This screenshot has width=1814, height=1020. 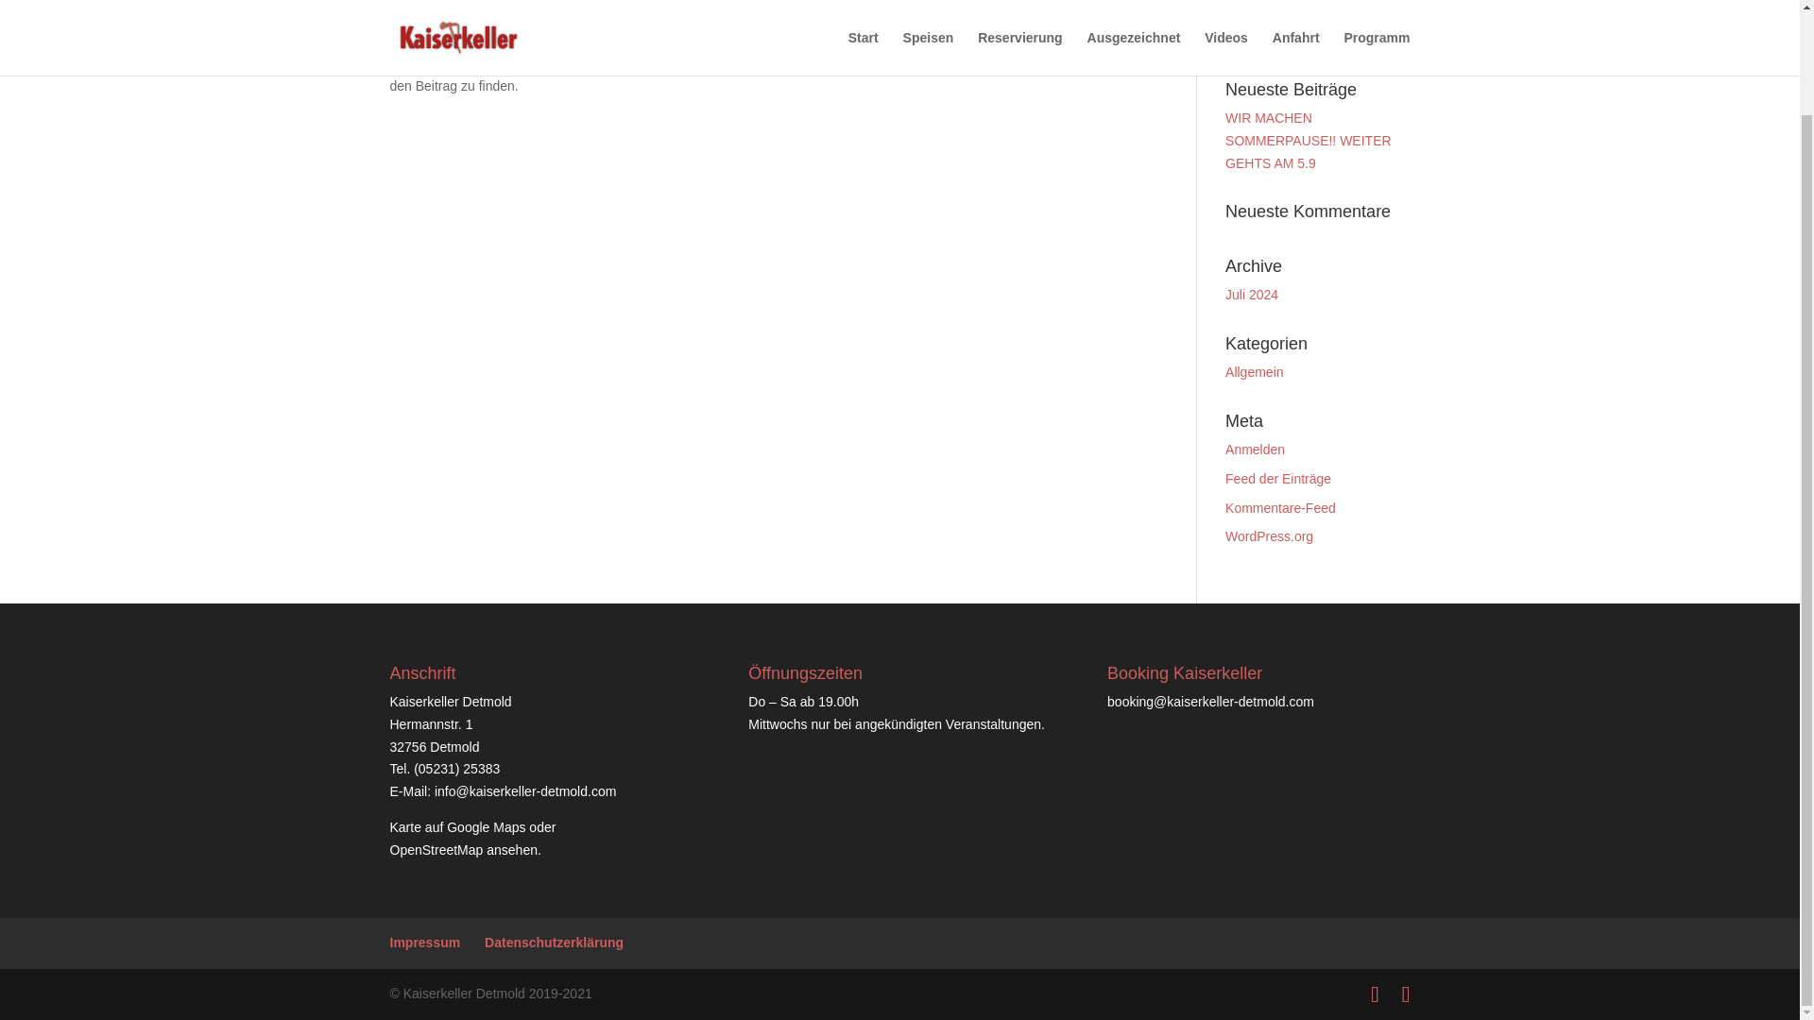 I want to click on WIR MACHEN SOMMERPAUSE!! WEITER GEHTS AM 5.9, so click(x=1308, y=140).